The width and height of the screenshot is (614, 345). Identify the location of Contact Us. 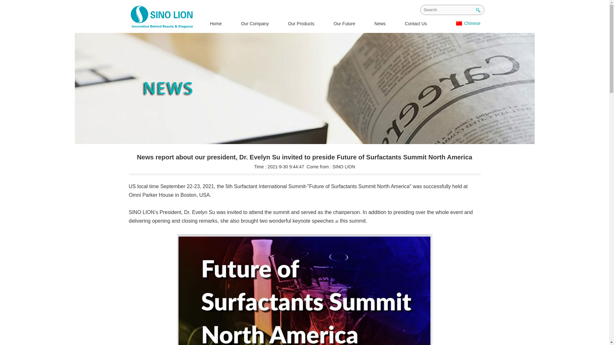
(416, 24).